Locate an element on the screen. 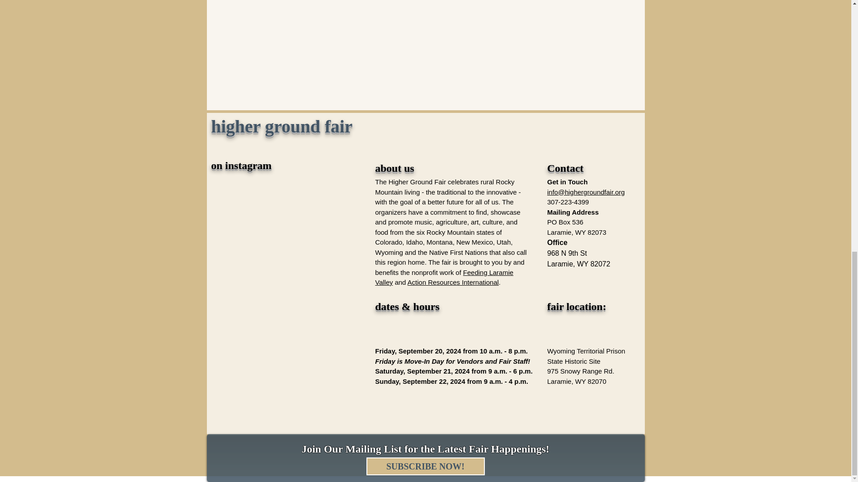 Image resolution: width=858 pixels, height=482 pixels. higher ground fair is located at coordinates (282, 126).